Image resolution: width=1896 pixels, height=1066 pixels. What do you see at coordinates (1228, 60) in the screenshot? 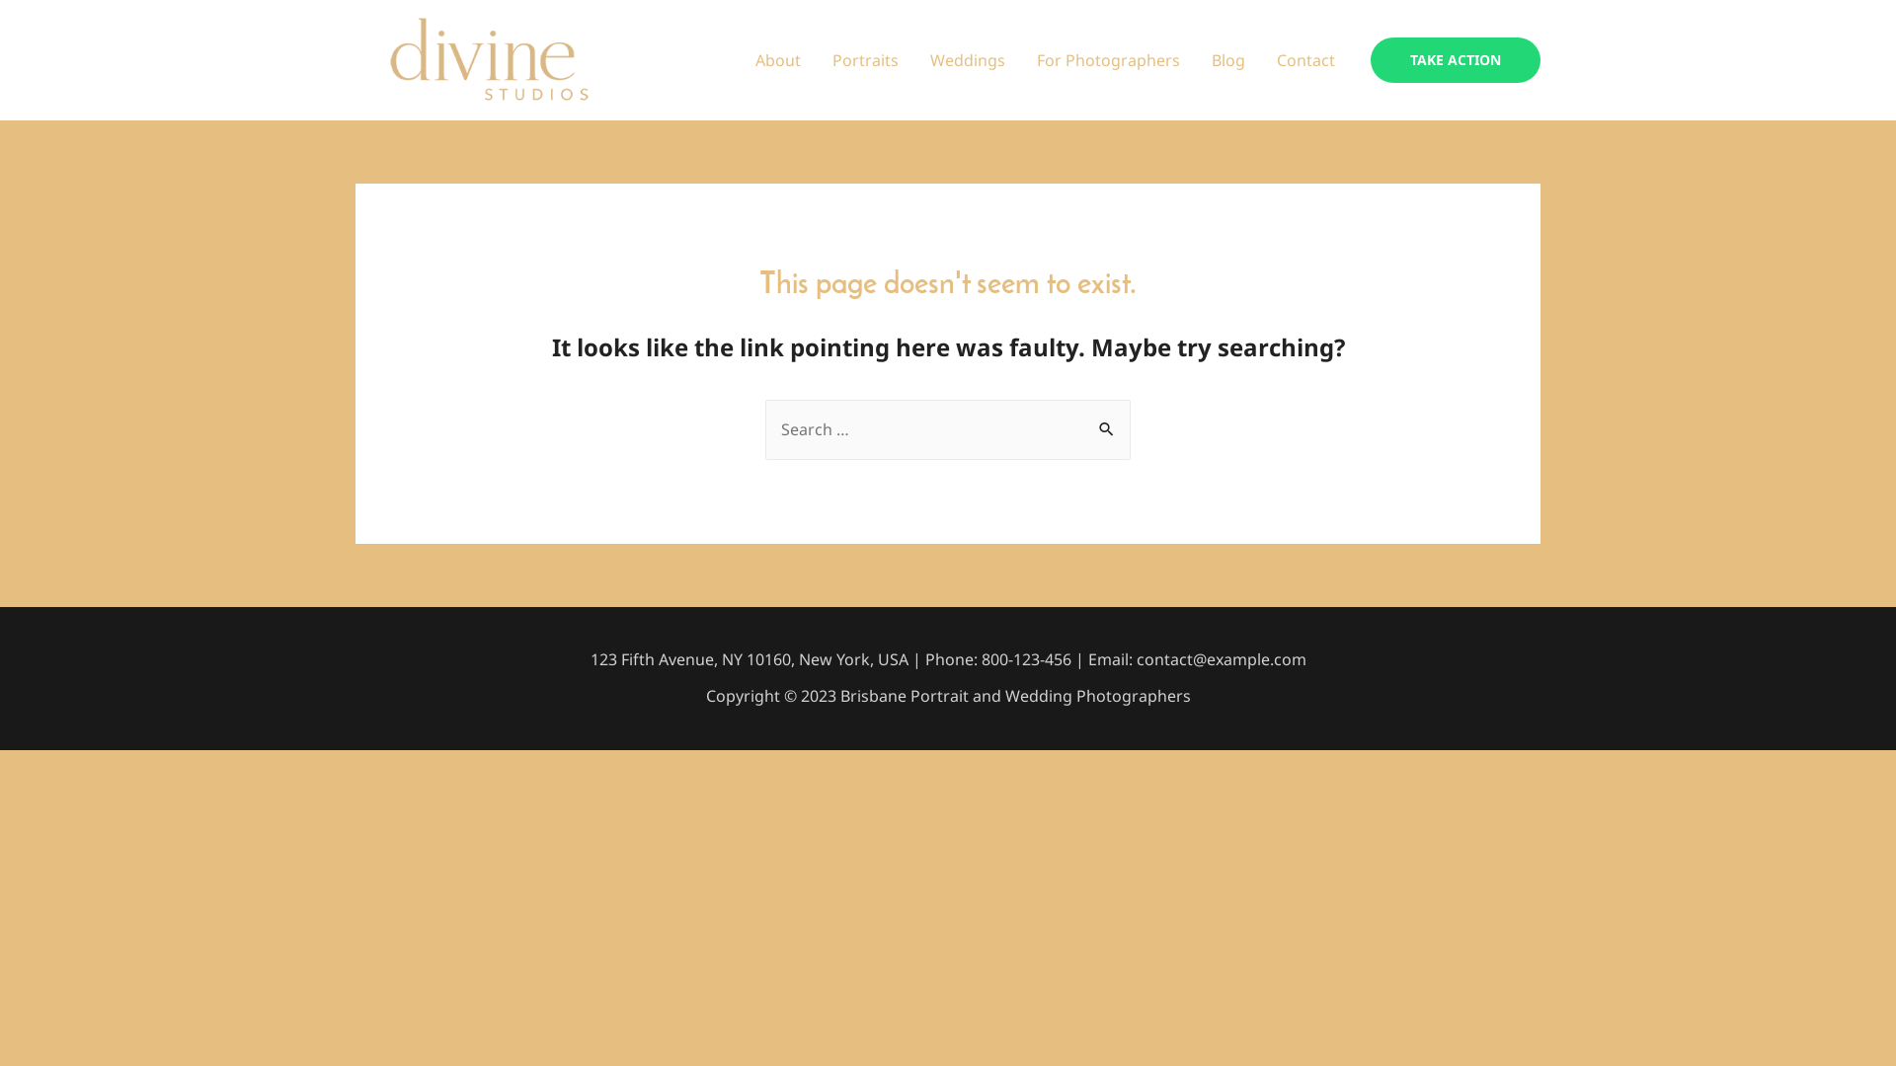
I see `Blog` at bounding box center [1228, 60].